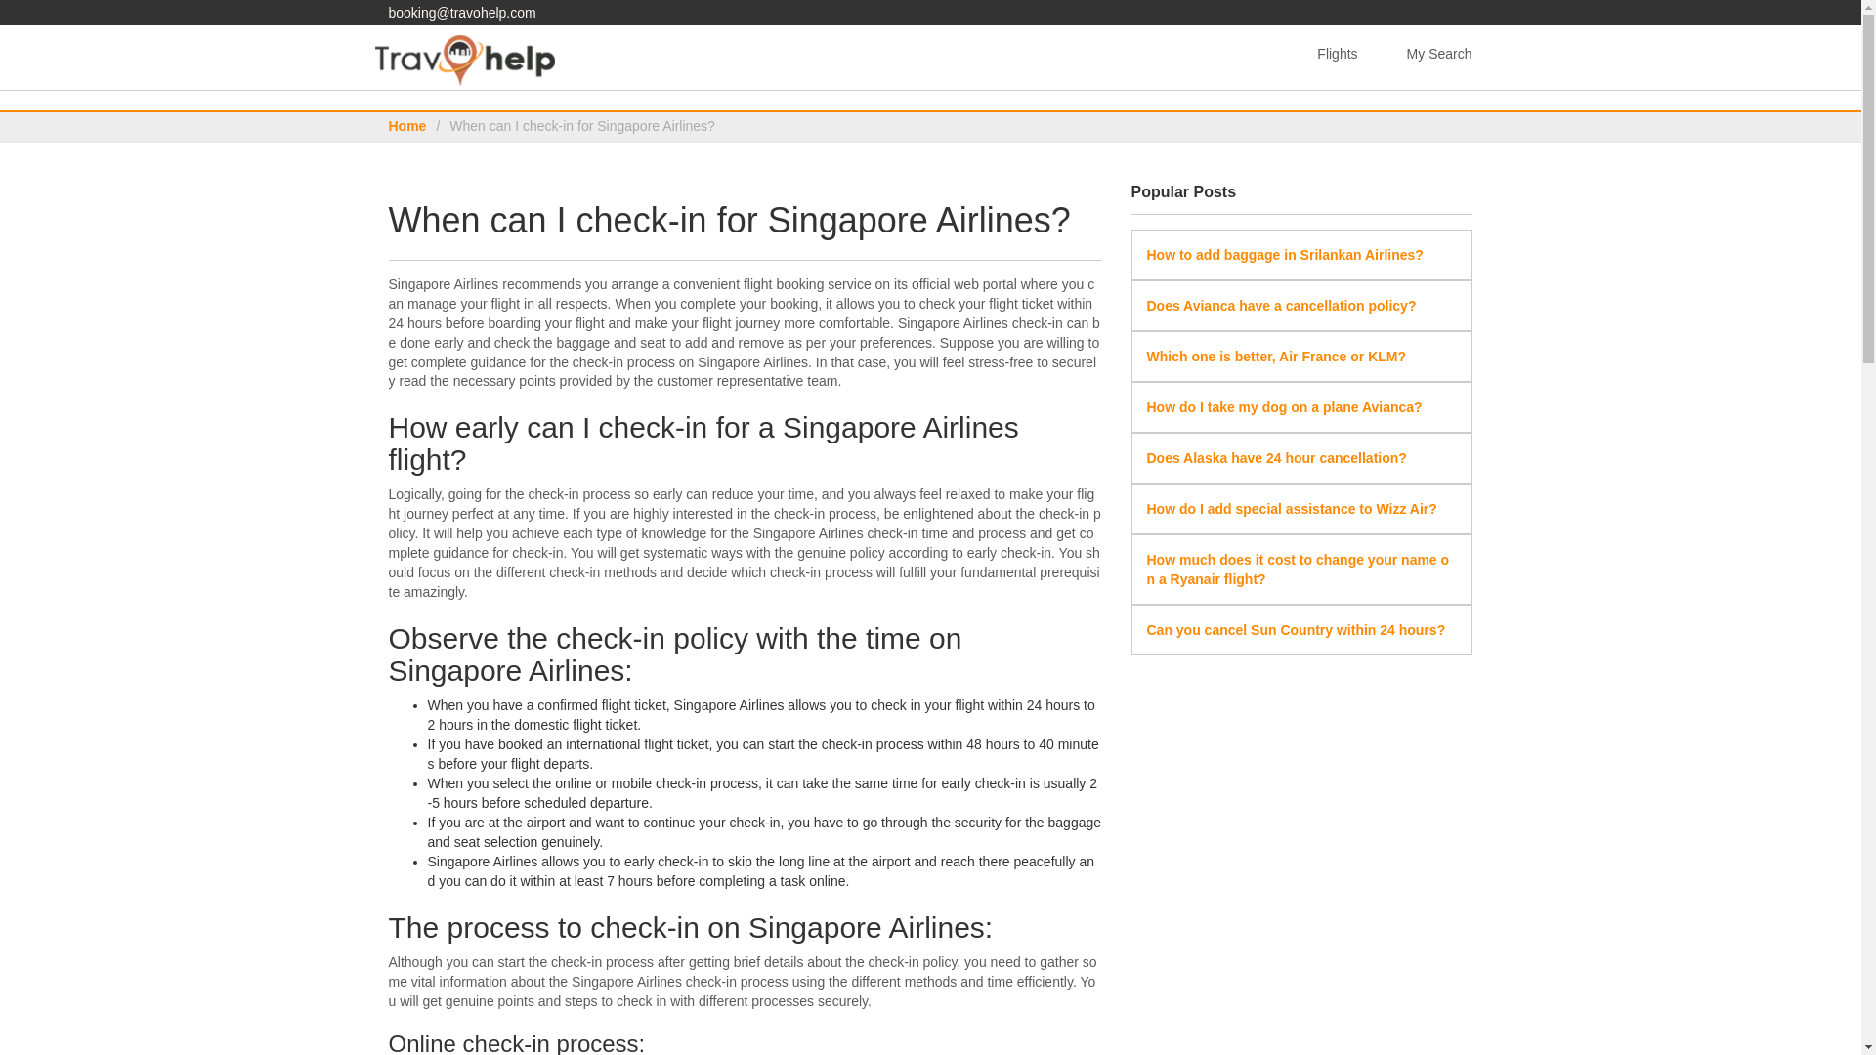  What do you see at coordinates (1284, 407) in the screenshot?
I see `How do I take my dog on a plane Avianca?` at bounding box center [1284, 407].